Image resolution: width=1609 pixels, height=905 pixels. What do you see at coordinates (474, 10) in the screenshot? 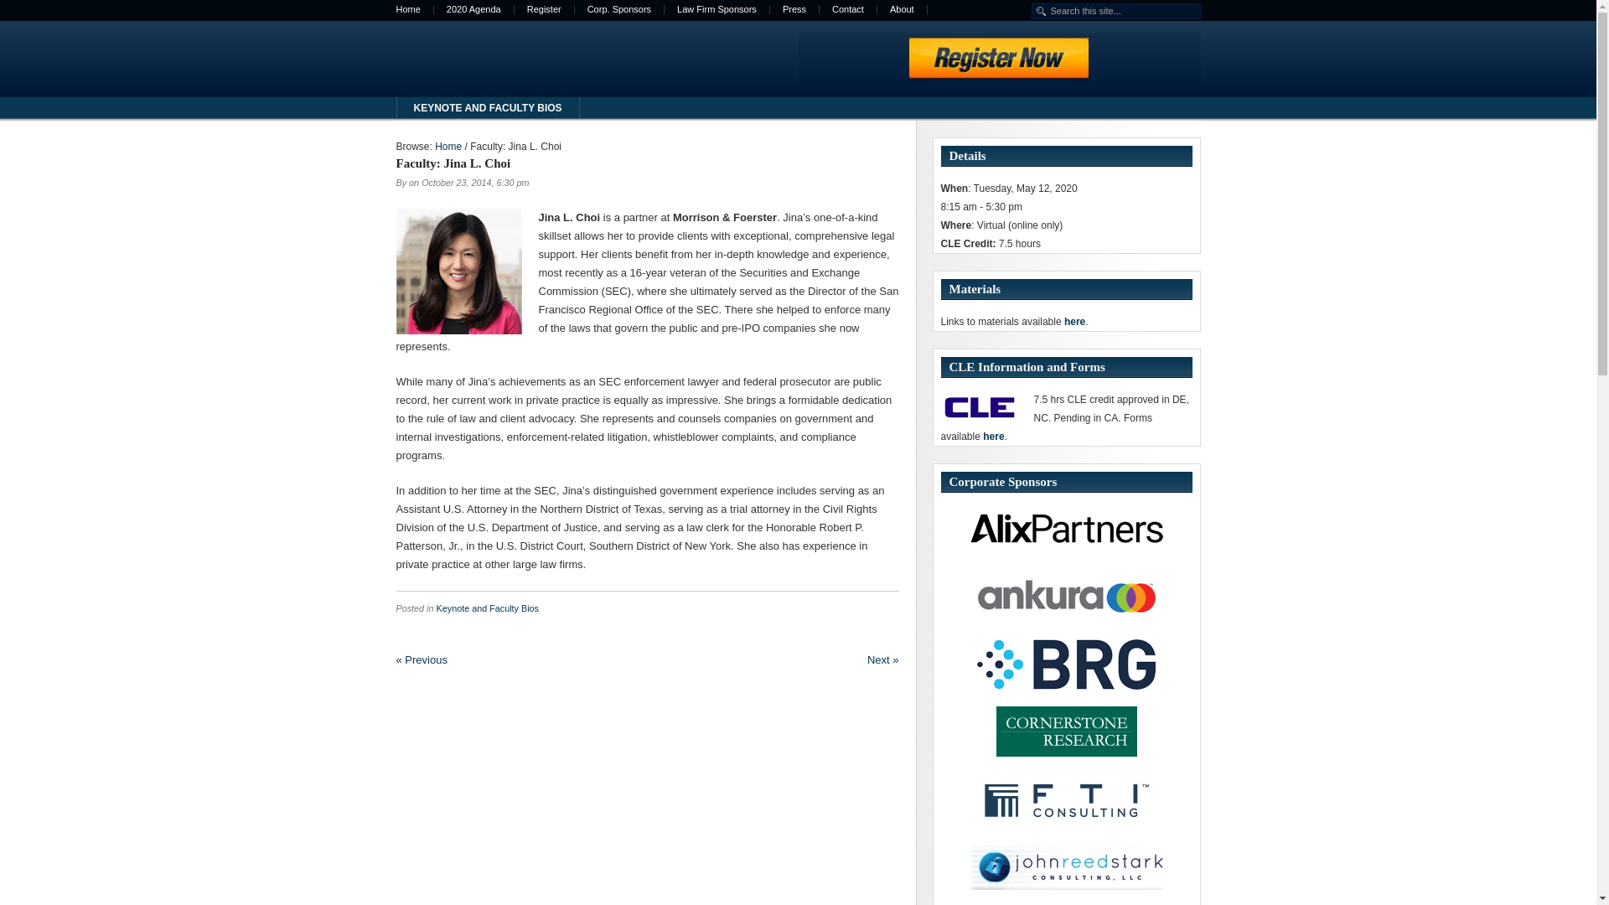
I see `2020 Agenda` at bounding box center [474, 10].